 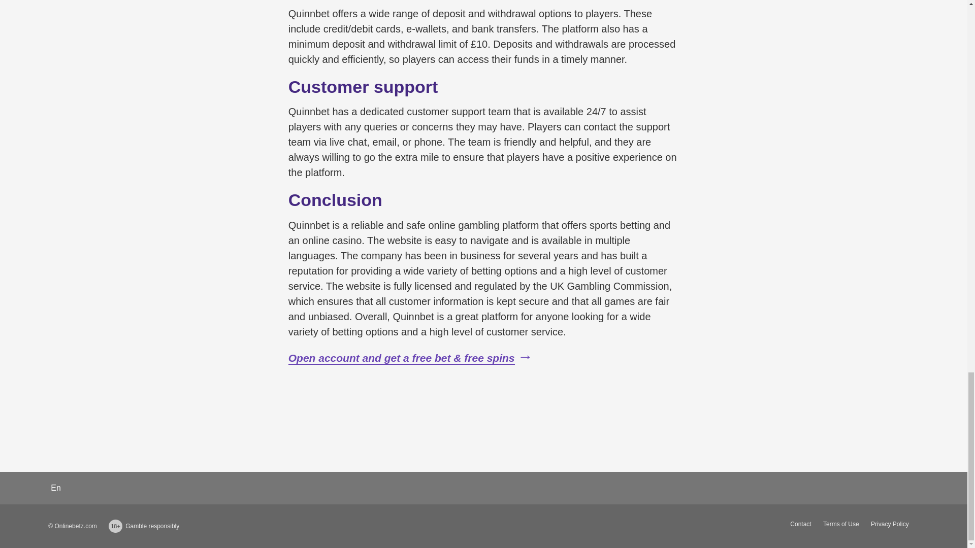 I want to click on Gamble responsibly, so click(x=152, y=526).